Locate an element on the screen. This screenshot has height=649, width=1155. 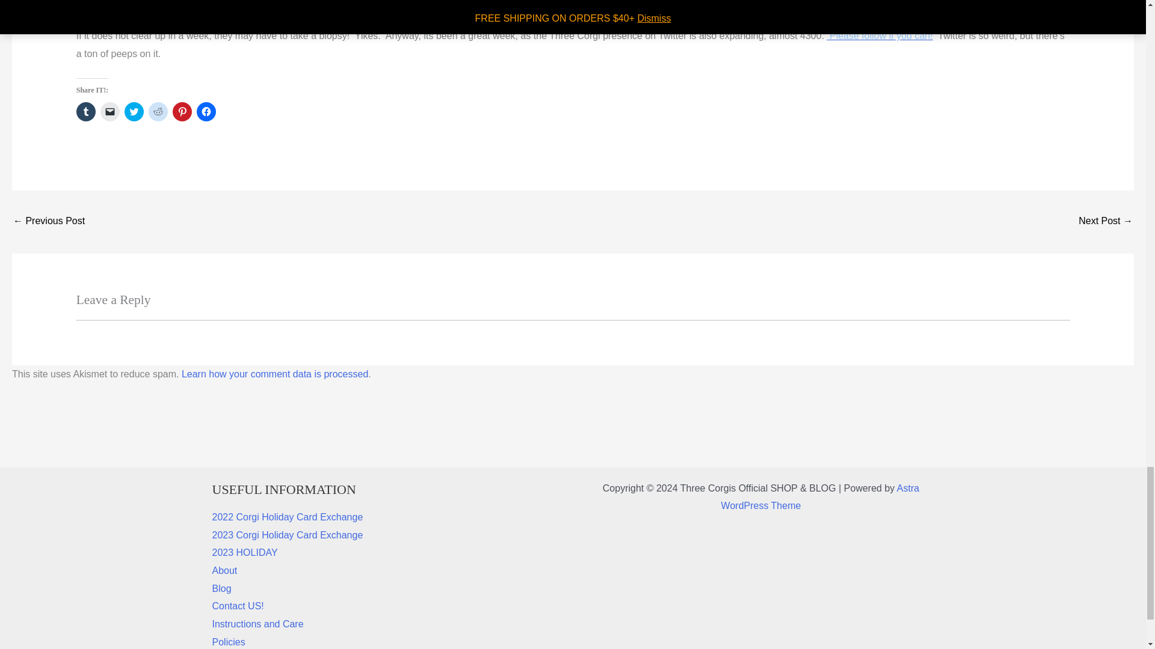
Click to share on Facebook is located at coordinates (206, 111).